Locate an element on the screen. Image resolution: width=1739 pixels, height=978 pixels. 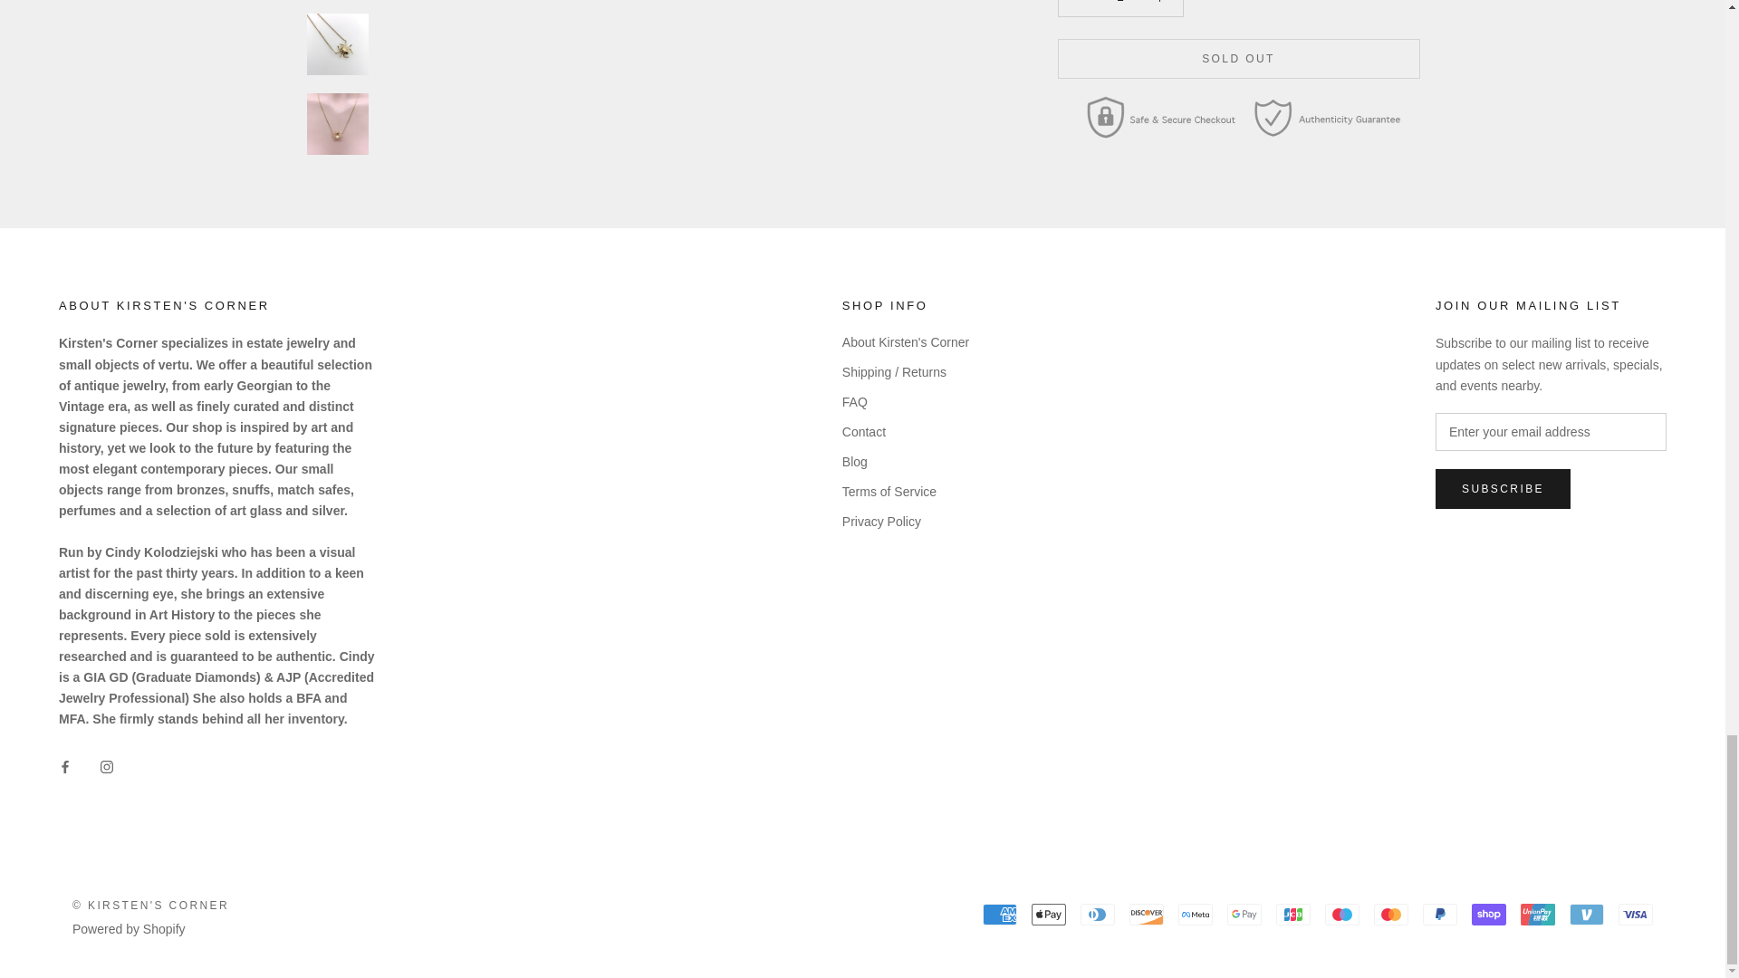
Diners Club is located at coordinates (1097, 914).